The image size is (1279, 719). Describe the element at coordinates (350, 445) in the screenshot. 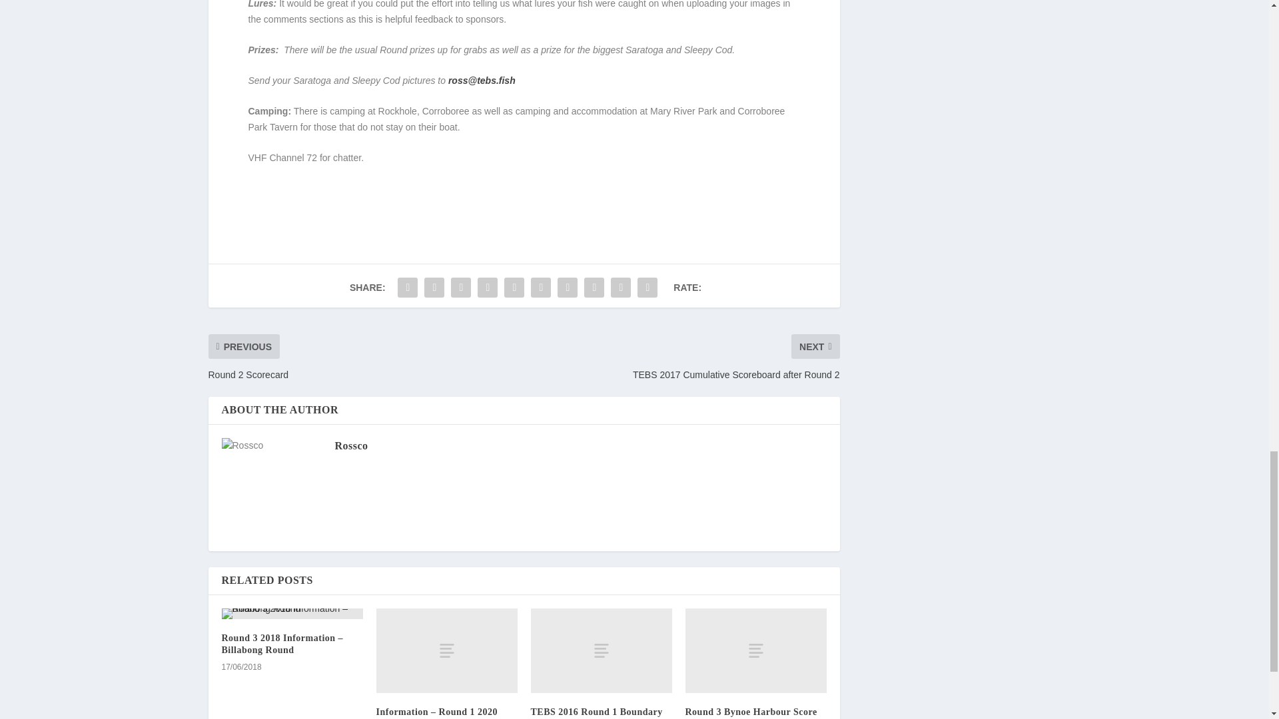

I see `Rossco` at that location.